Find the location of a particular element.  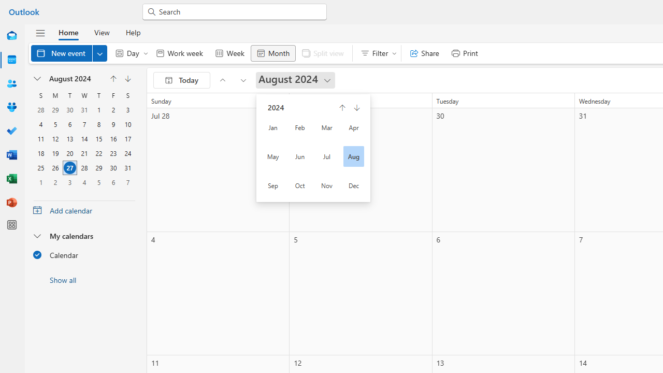

10, August, 2024 is located at coordinates (127, 124).